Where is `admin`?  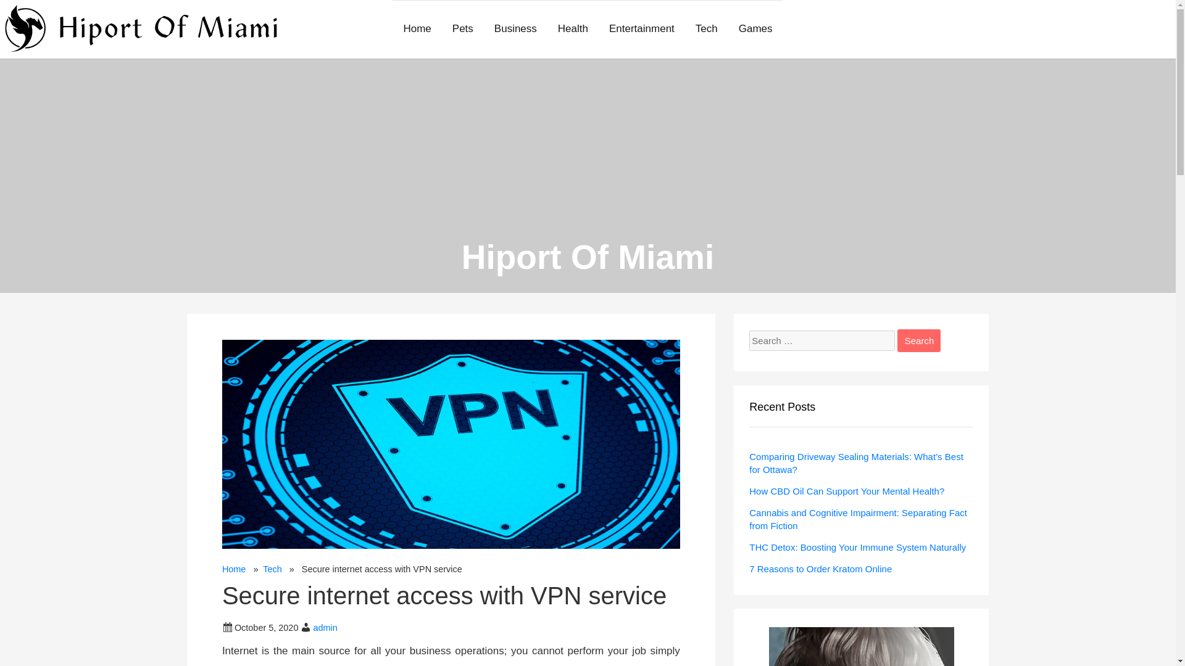
admin is located at coordinates (325, 628).